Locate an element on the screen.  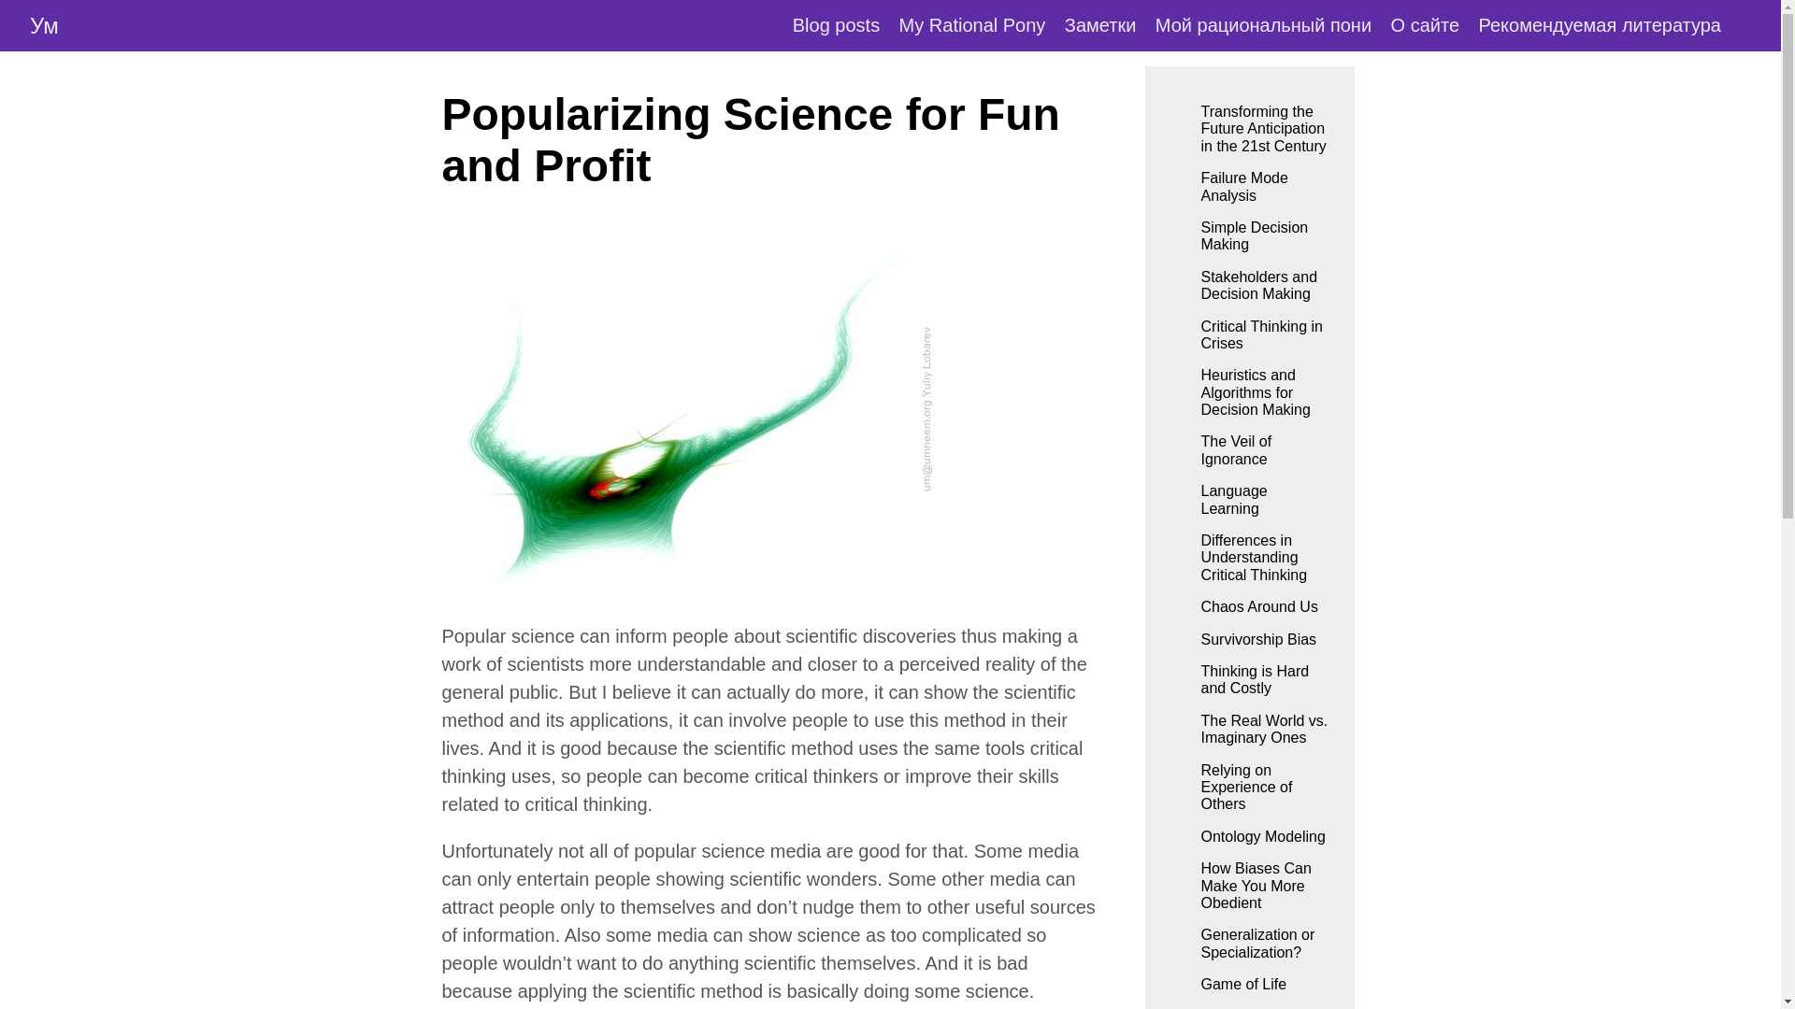
Survivorship Bias is located at coordinates (1264, 640).